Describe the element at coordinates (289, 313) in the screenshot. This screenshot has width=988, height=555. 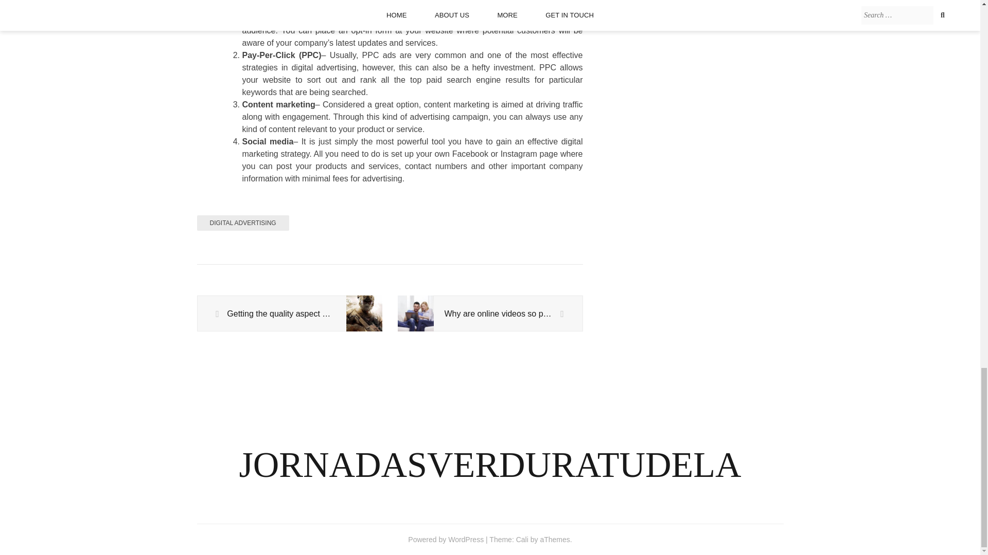
I see `Getting the quality aspect with the cinematic motion` at that location.